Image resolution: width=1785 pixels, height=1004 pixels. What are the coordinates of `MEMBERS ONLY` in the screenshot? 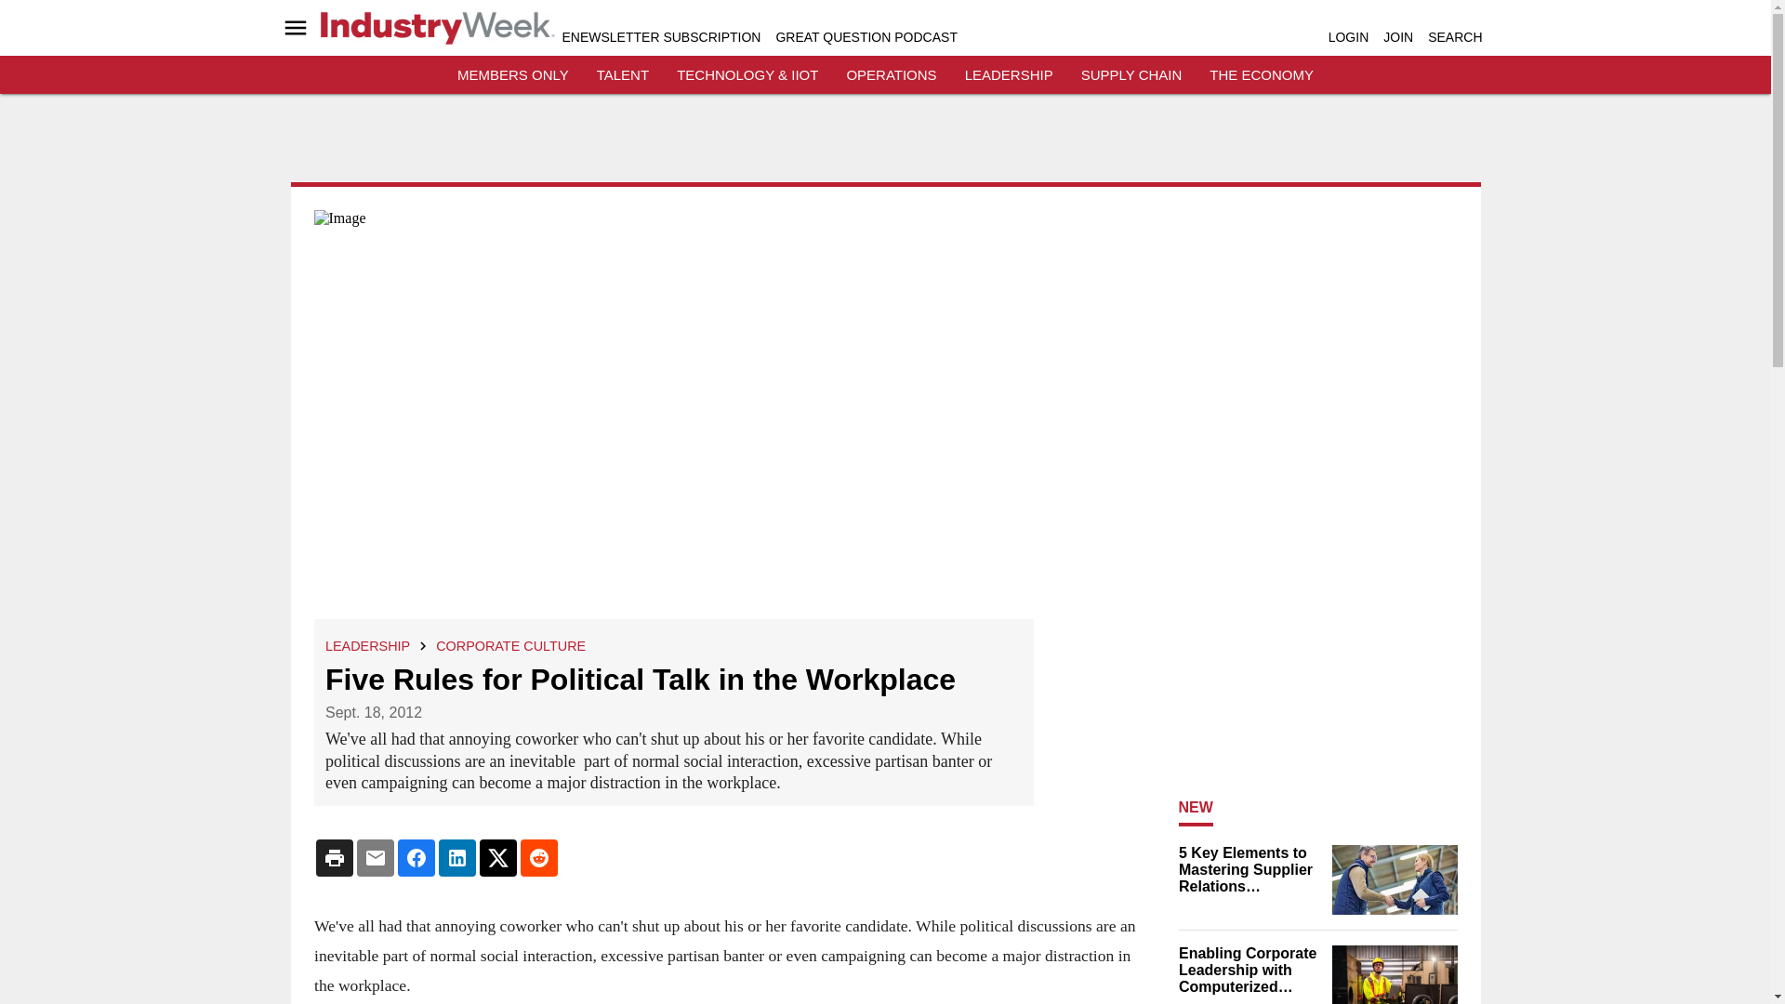 It's located at (513, 74).